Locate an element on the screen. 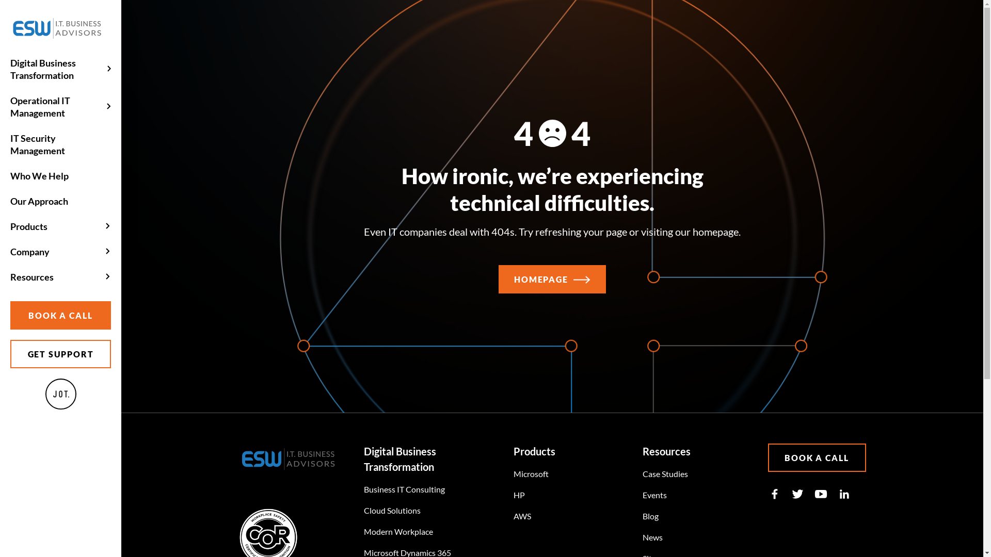 This screenshot has width=991, height=557. Products is located at coordinates (61, 226).